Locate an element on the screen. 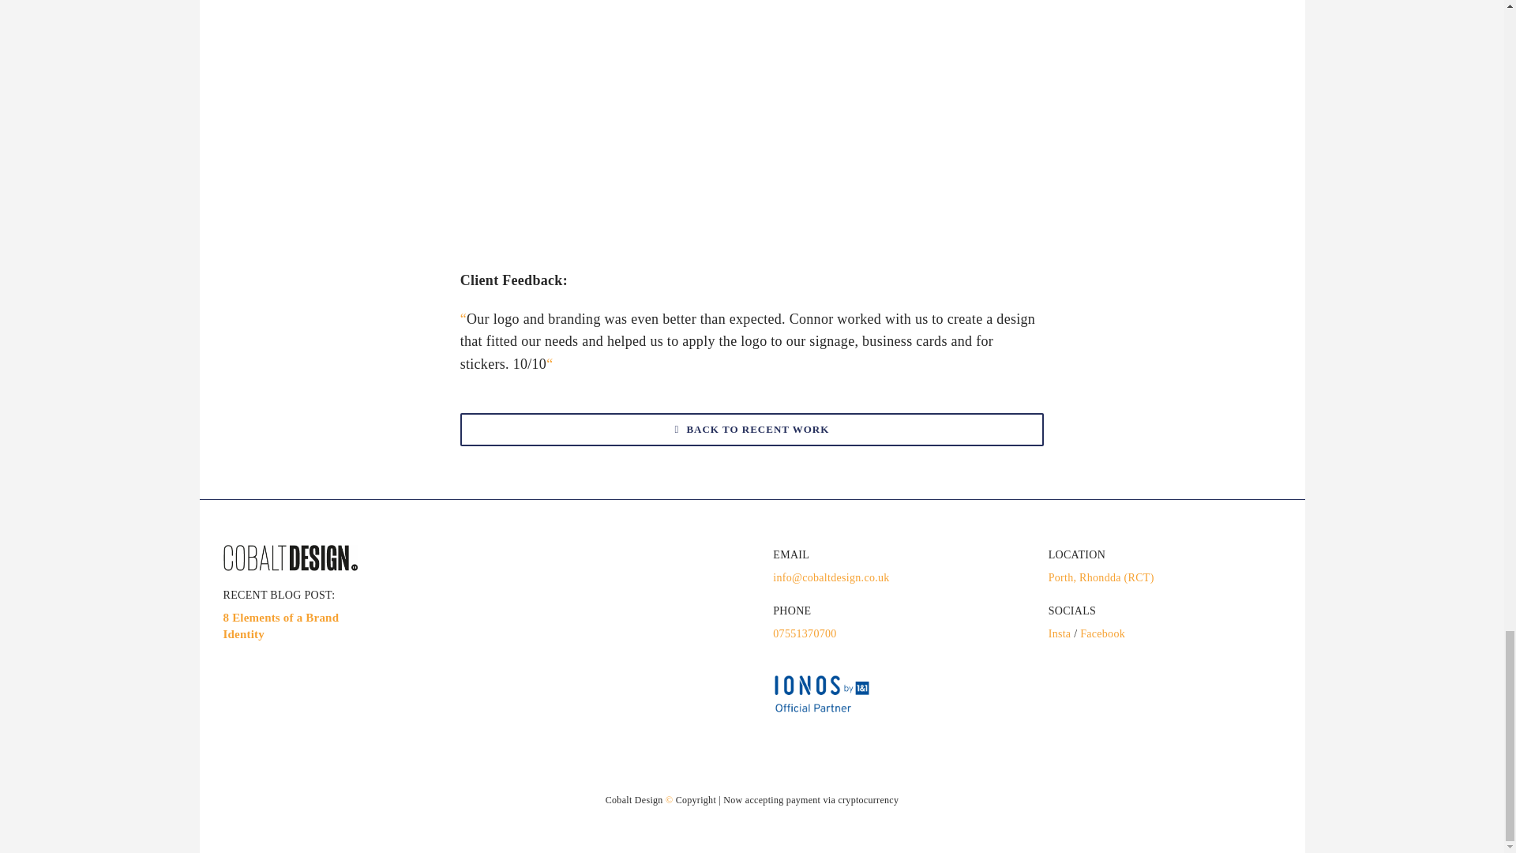 The width and height of the screenshot is (1516, 853). Insta is located at coordinates (1060, 633).